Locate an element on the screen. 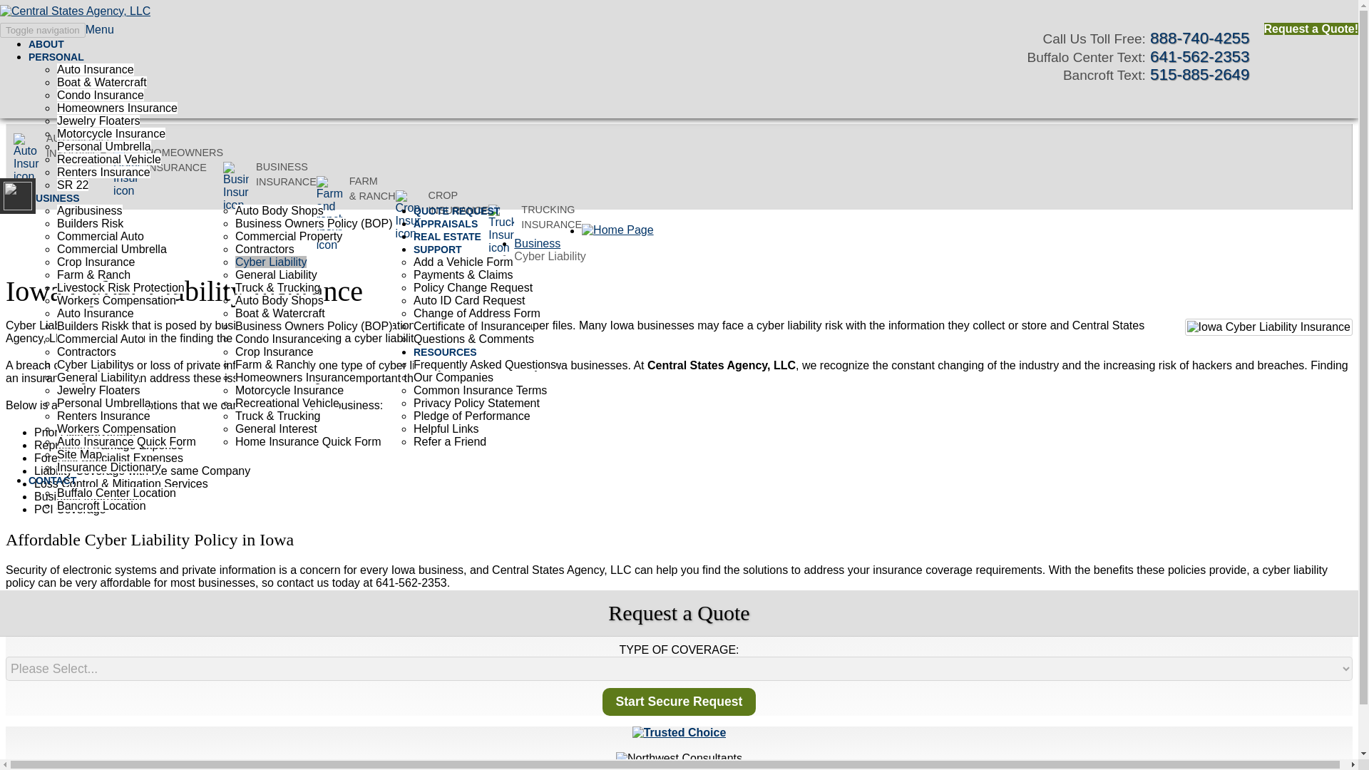  888-740-4255 is located at coordinates (1199, 38).